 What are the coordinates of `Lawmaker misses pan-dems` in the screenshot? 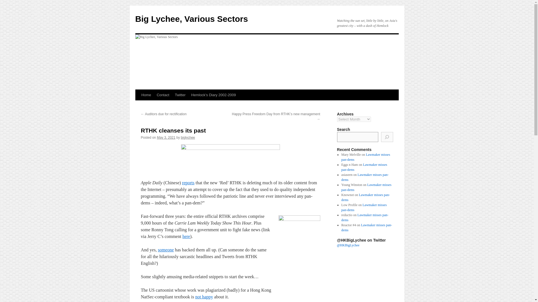 It's located at (365, 197).